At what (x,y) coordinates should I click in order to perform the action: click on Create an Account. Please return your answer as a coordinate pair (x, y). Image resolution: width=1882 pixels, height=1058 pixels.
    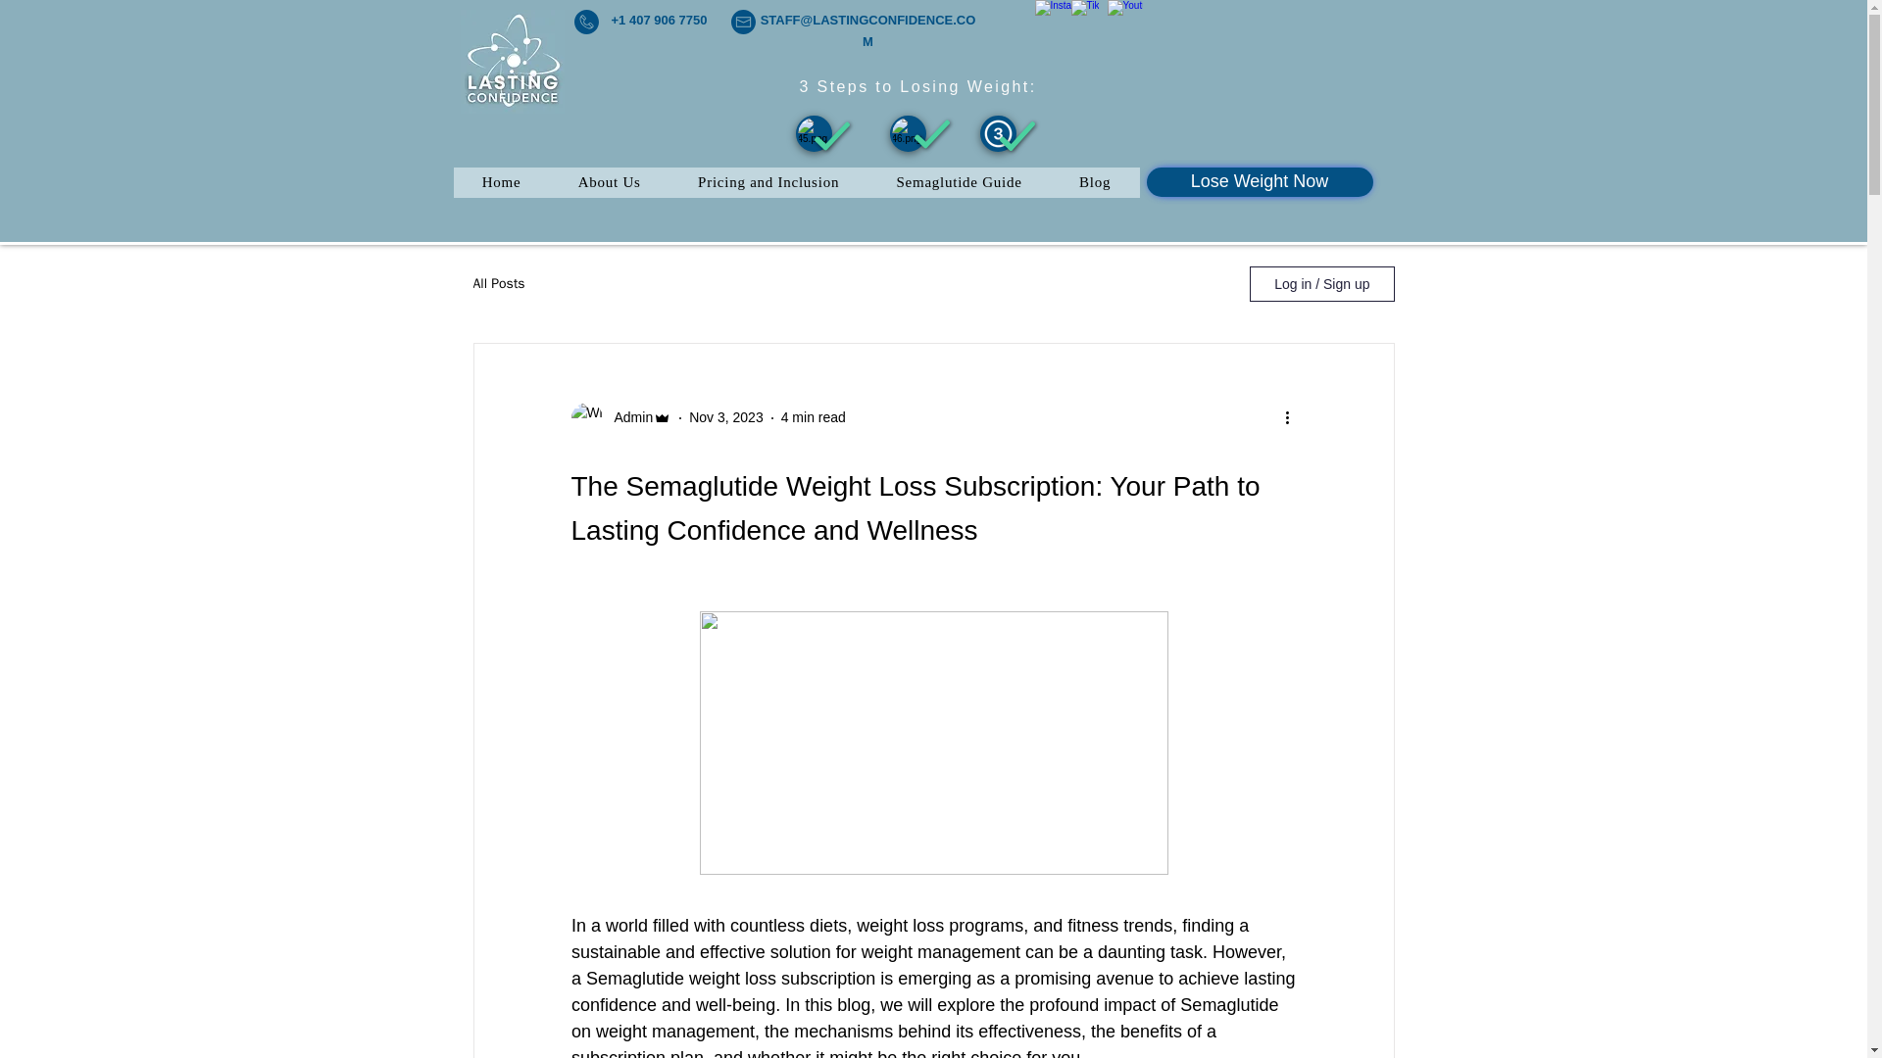
    Looking at the image, I should click on (908, 133).